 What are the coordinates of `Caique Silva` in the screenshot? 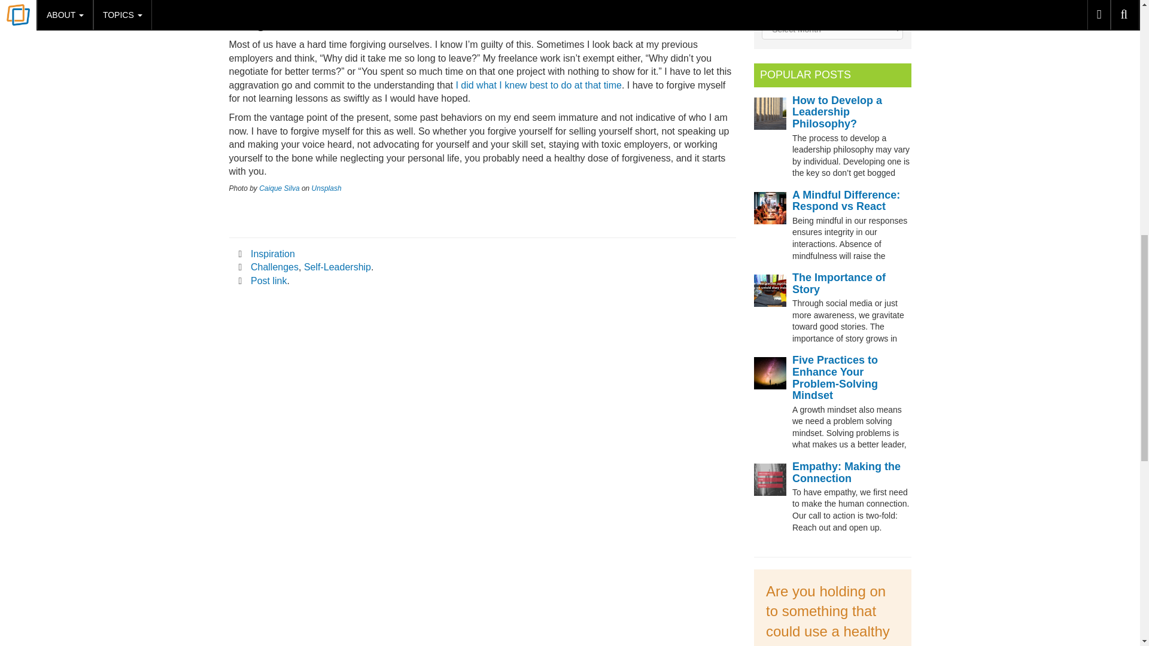 It's located at (279, 188).